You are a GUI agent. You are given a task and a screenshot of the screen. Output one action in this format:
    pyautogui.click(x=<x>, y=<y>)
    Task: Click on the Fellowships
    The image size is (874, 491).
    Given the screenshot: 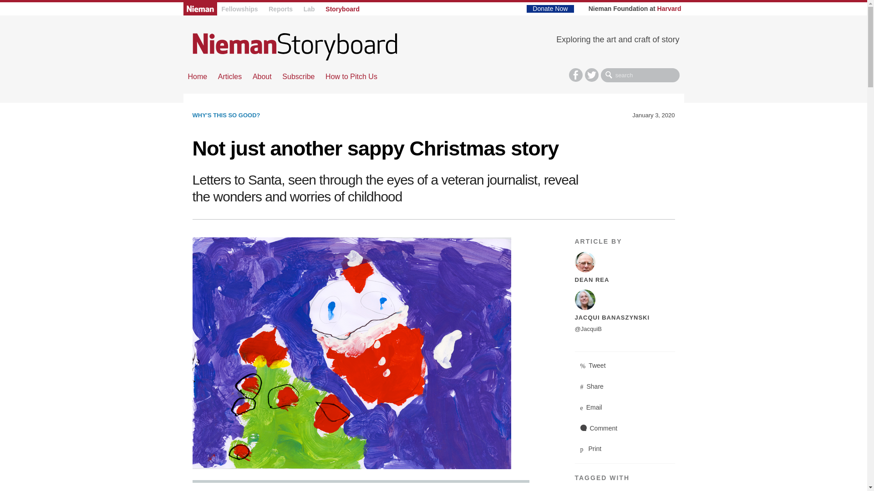 What is the action you would take?
    pyautogui.click(x=239, y=9)
    